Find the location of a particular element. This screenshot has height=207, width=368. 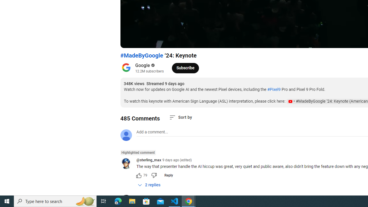

@itsbiju is located at coordinates (143, 198).